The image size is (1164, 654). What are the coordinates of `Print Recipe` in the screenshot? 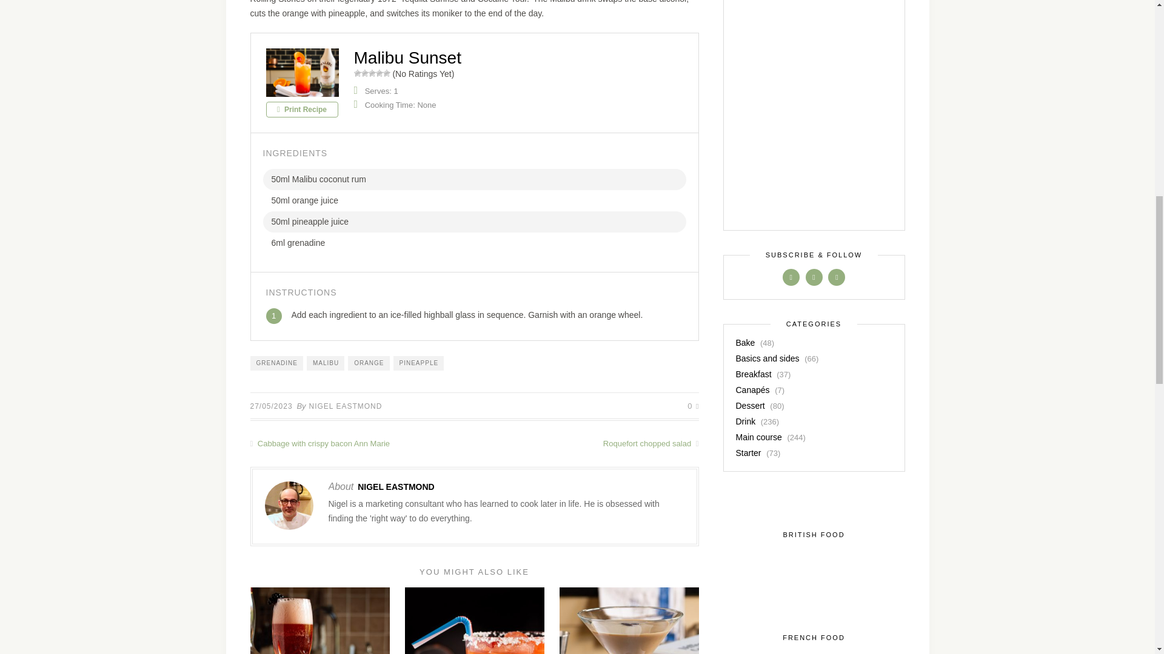 It's located at (301, 110).